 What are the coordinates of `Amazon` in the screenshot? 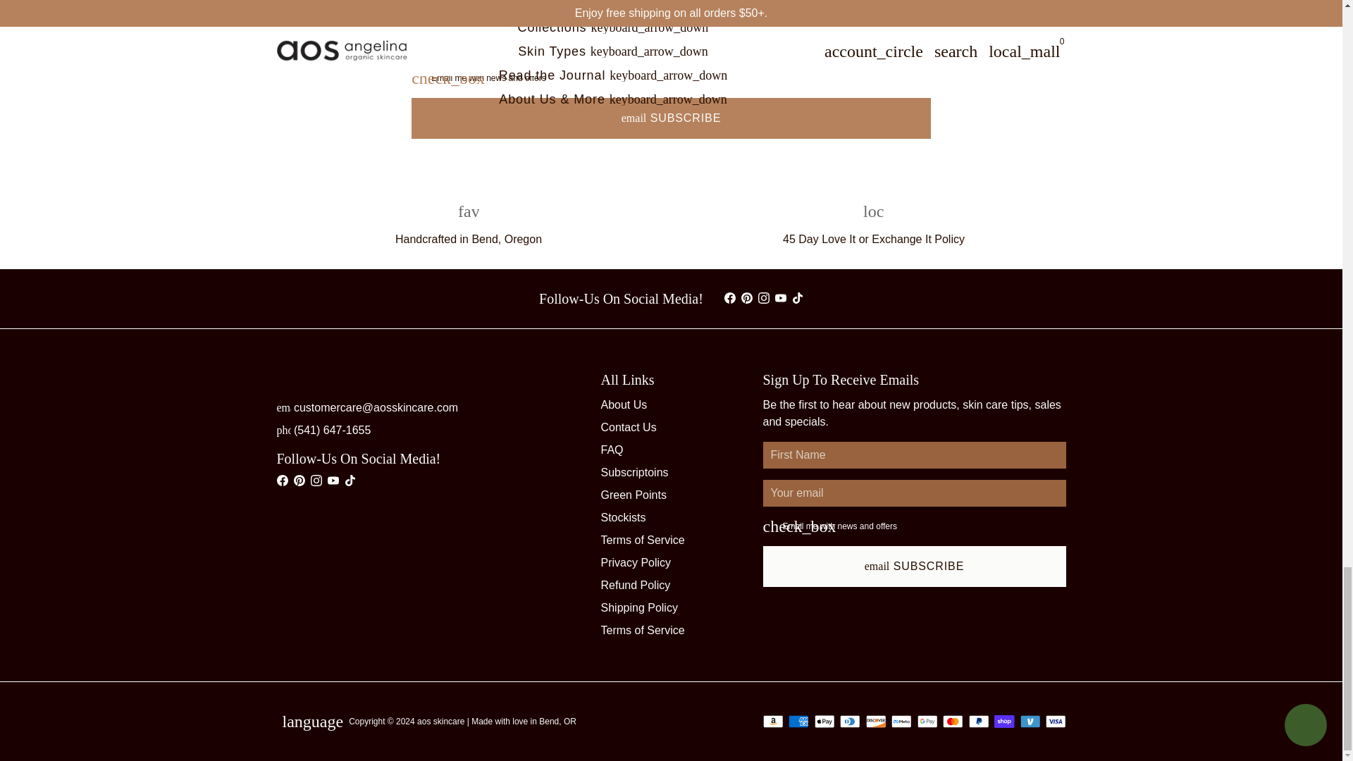 It's located at (772, 722).